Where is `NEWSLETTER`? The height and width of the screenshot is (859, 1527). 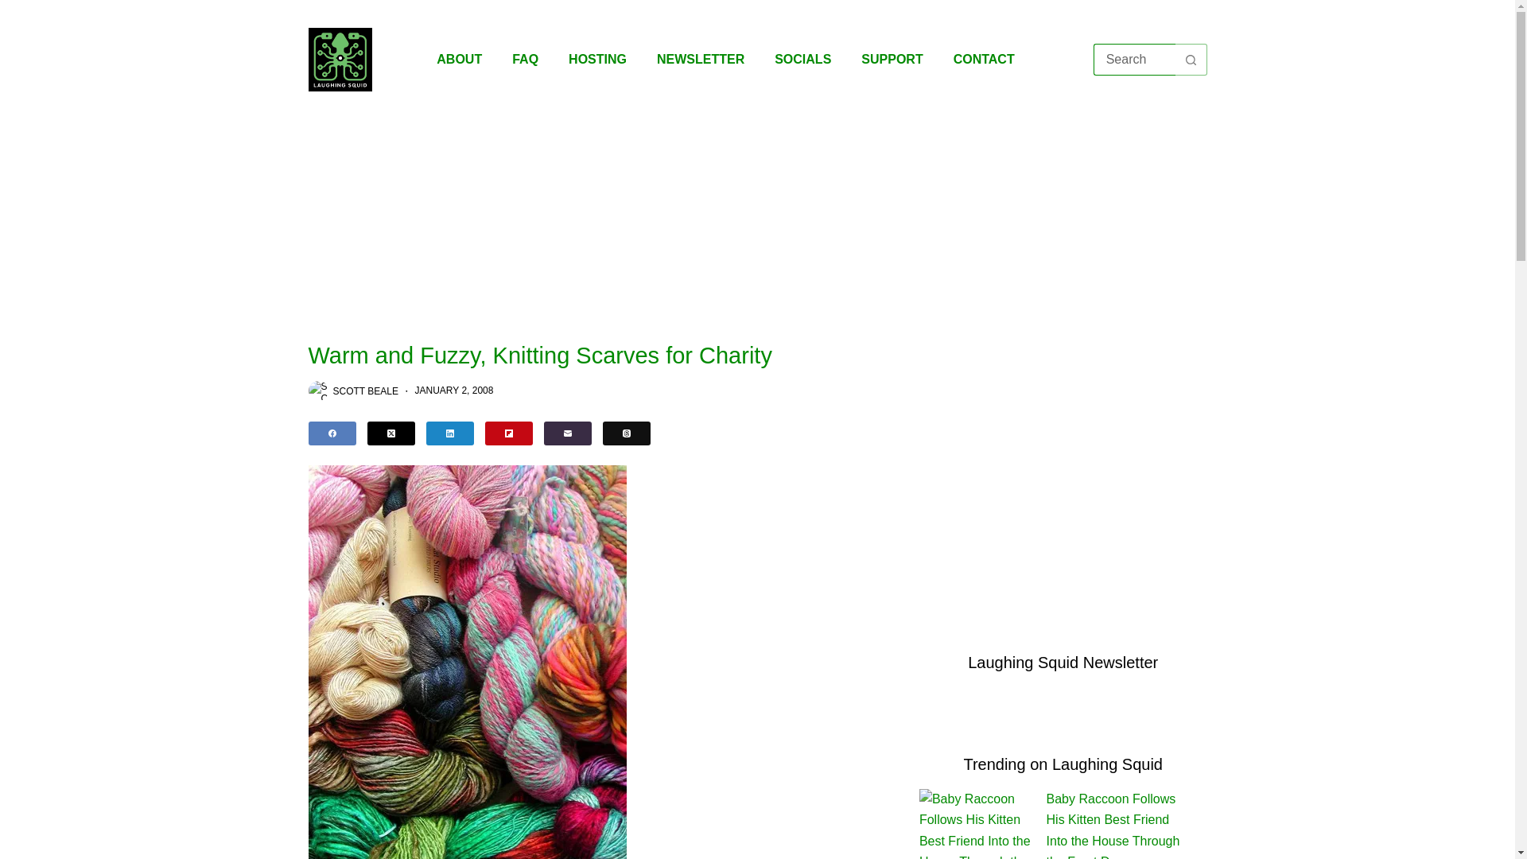 NEWSLETTER is located at coordinates (700, 59).